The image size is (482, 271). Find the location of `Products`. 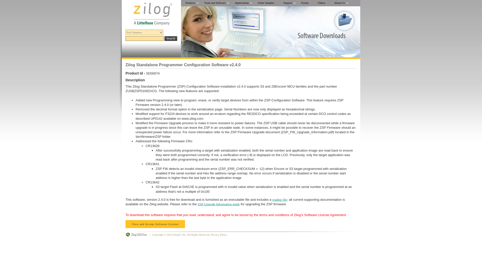

Products is located at coordinates (190, 3).